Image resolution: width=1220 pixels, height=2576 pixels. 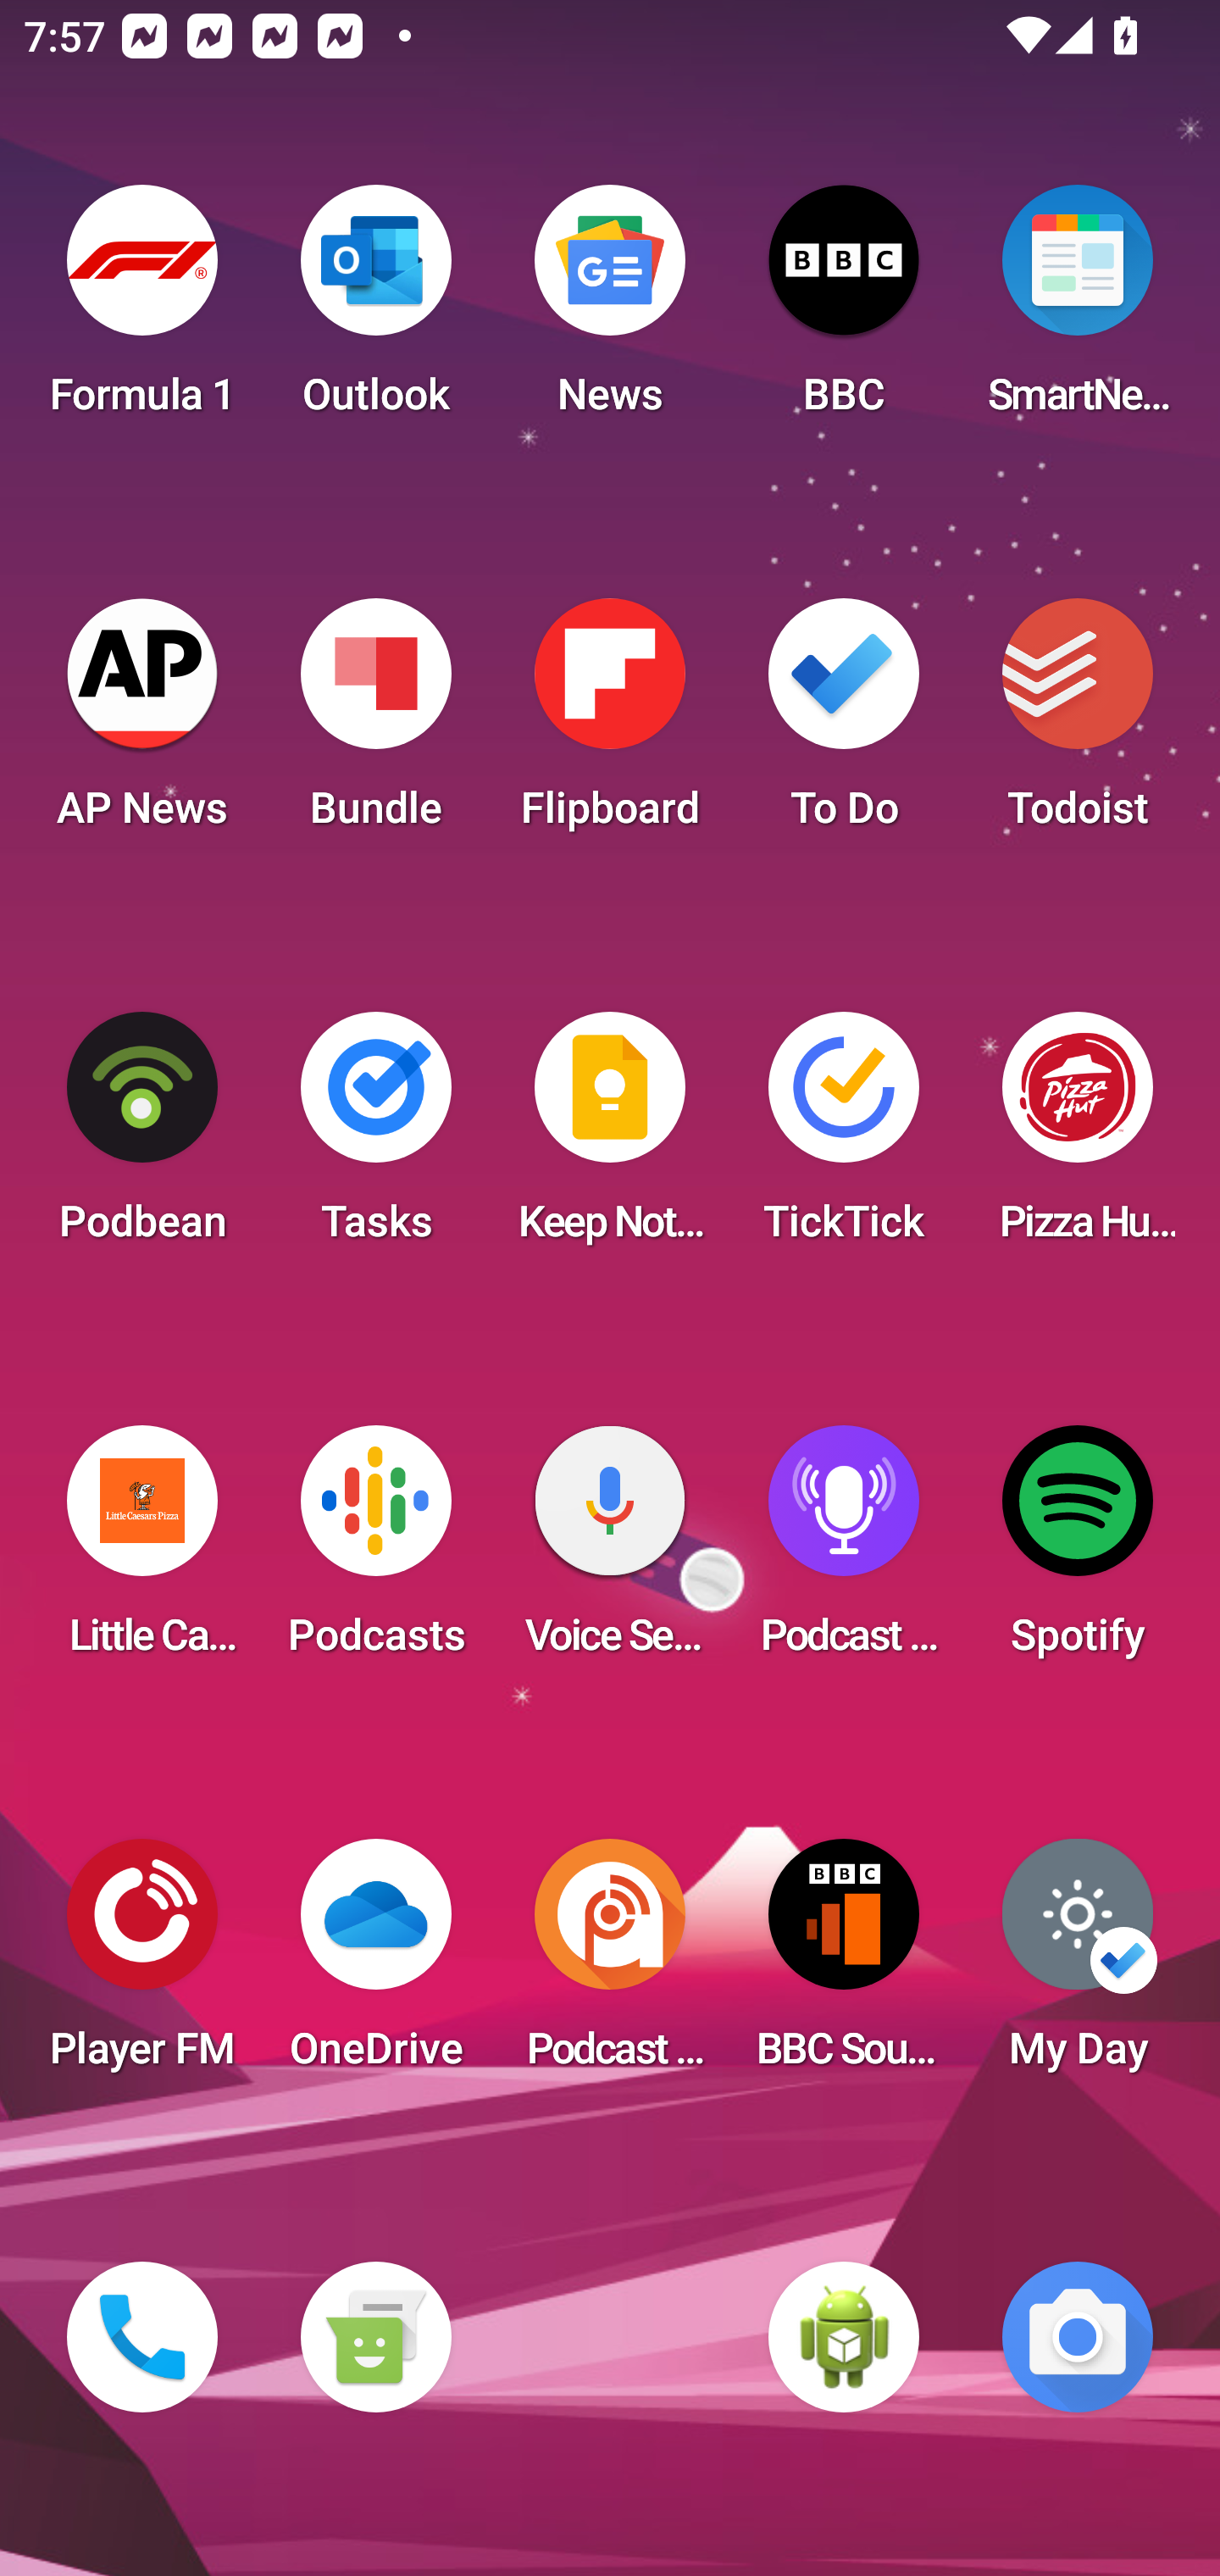 What do you see at coordinates (375, 724) in the screenshot?
I see `Bundle` at bounding box center [375, 724].